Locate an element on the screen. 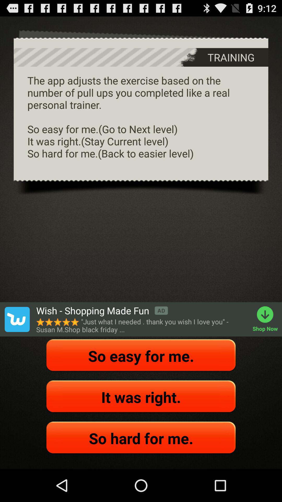 The width and height of the screenshot is (282, 502). launch icon next to the wish shopping made app is located at coordinates (17, 319).